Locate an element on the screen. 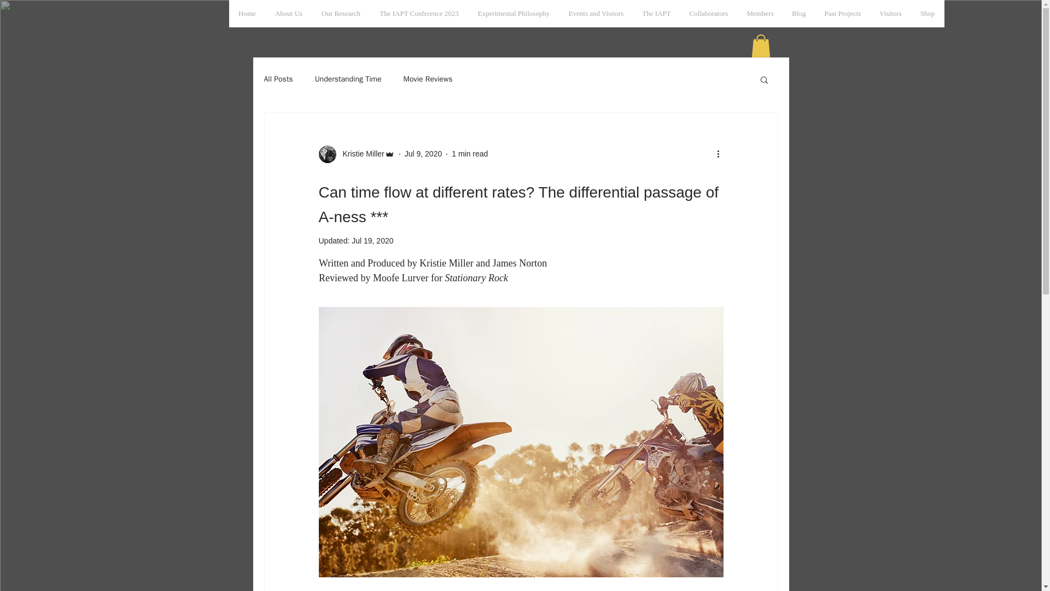  Visitors is located at coordinates (890, 13).